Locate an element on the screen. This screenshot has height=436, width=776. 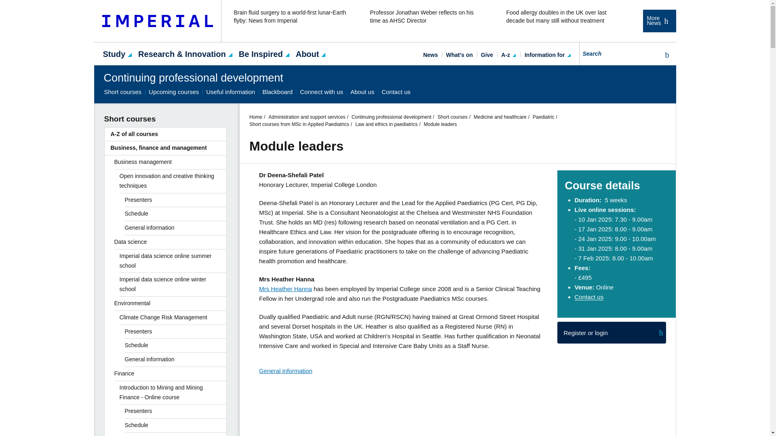
Study is located at coordinates (114, 53).